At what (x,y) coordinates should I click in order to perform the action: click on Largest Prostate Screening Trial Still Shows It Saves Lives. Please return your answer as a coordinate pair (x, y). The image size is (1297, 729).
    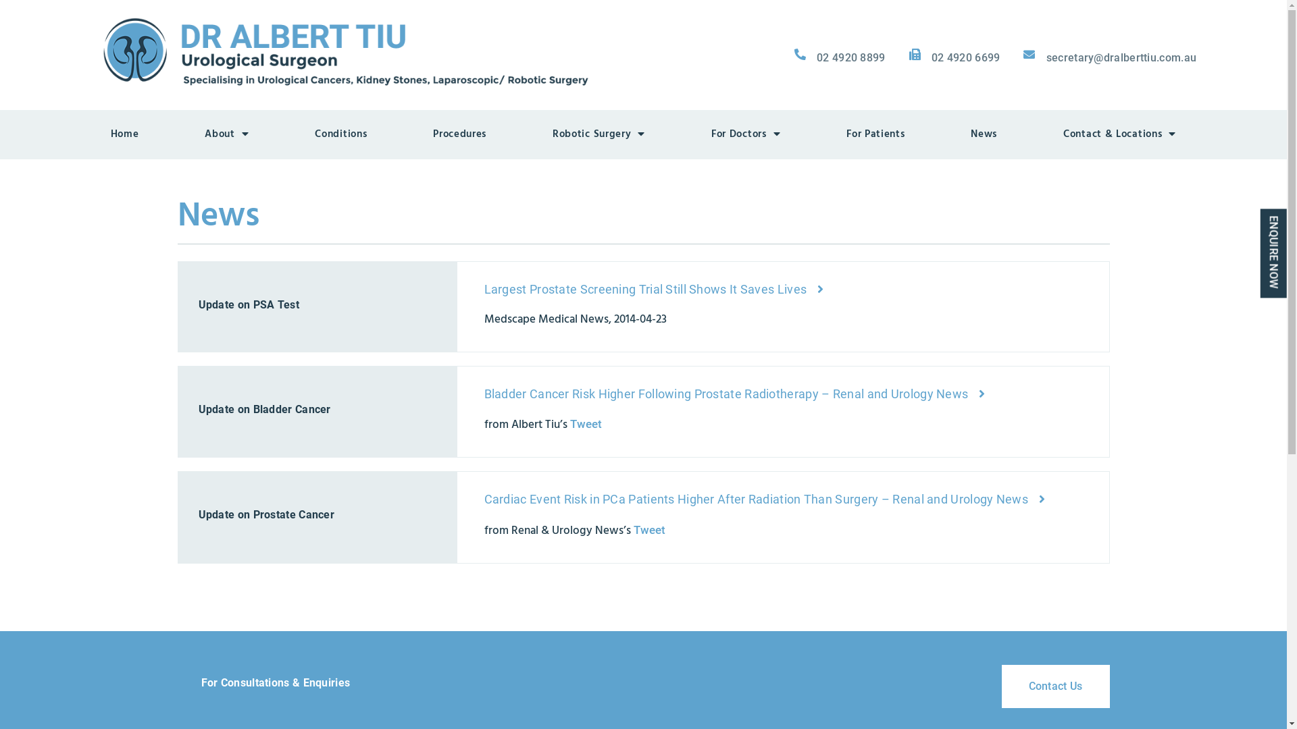
    Looking at the image, I should click on (654, 294).